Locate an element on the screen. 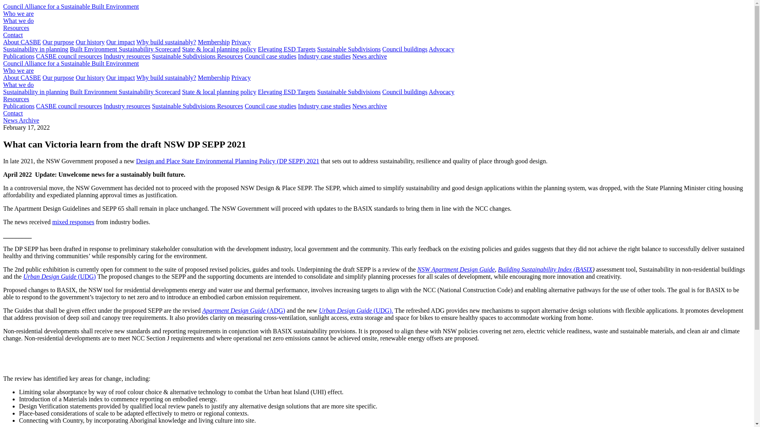 The width and height of the screenshot is (760, 427). Industry case studies is located at coordinates (325, 106).